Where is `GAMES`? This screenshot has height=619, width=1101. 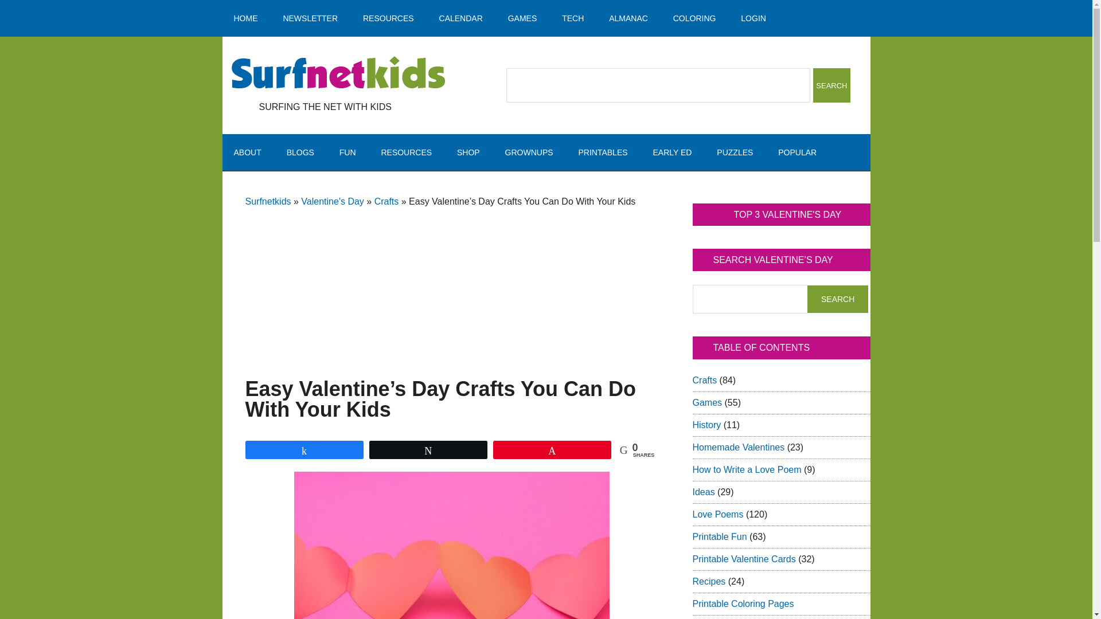 GAMES is located at coordinates (522, 18).